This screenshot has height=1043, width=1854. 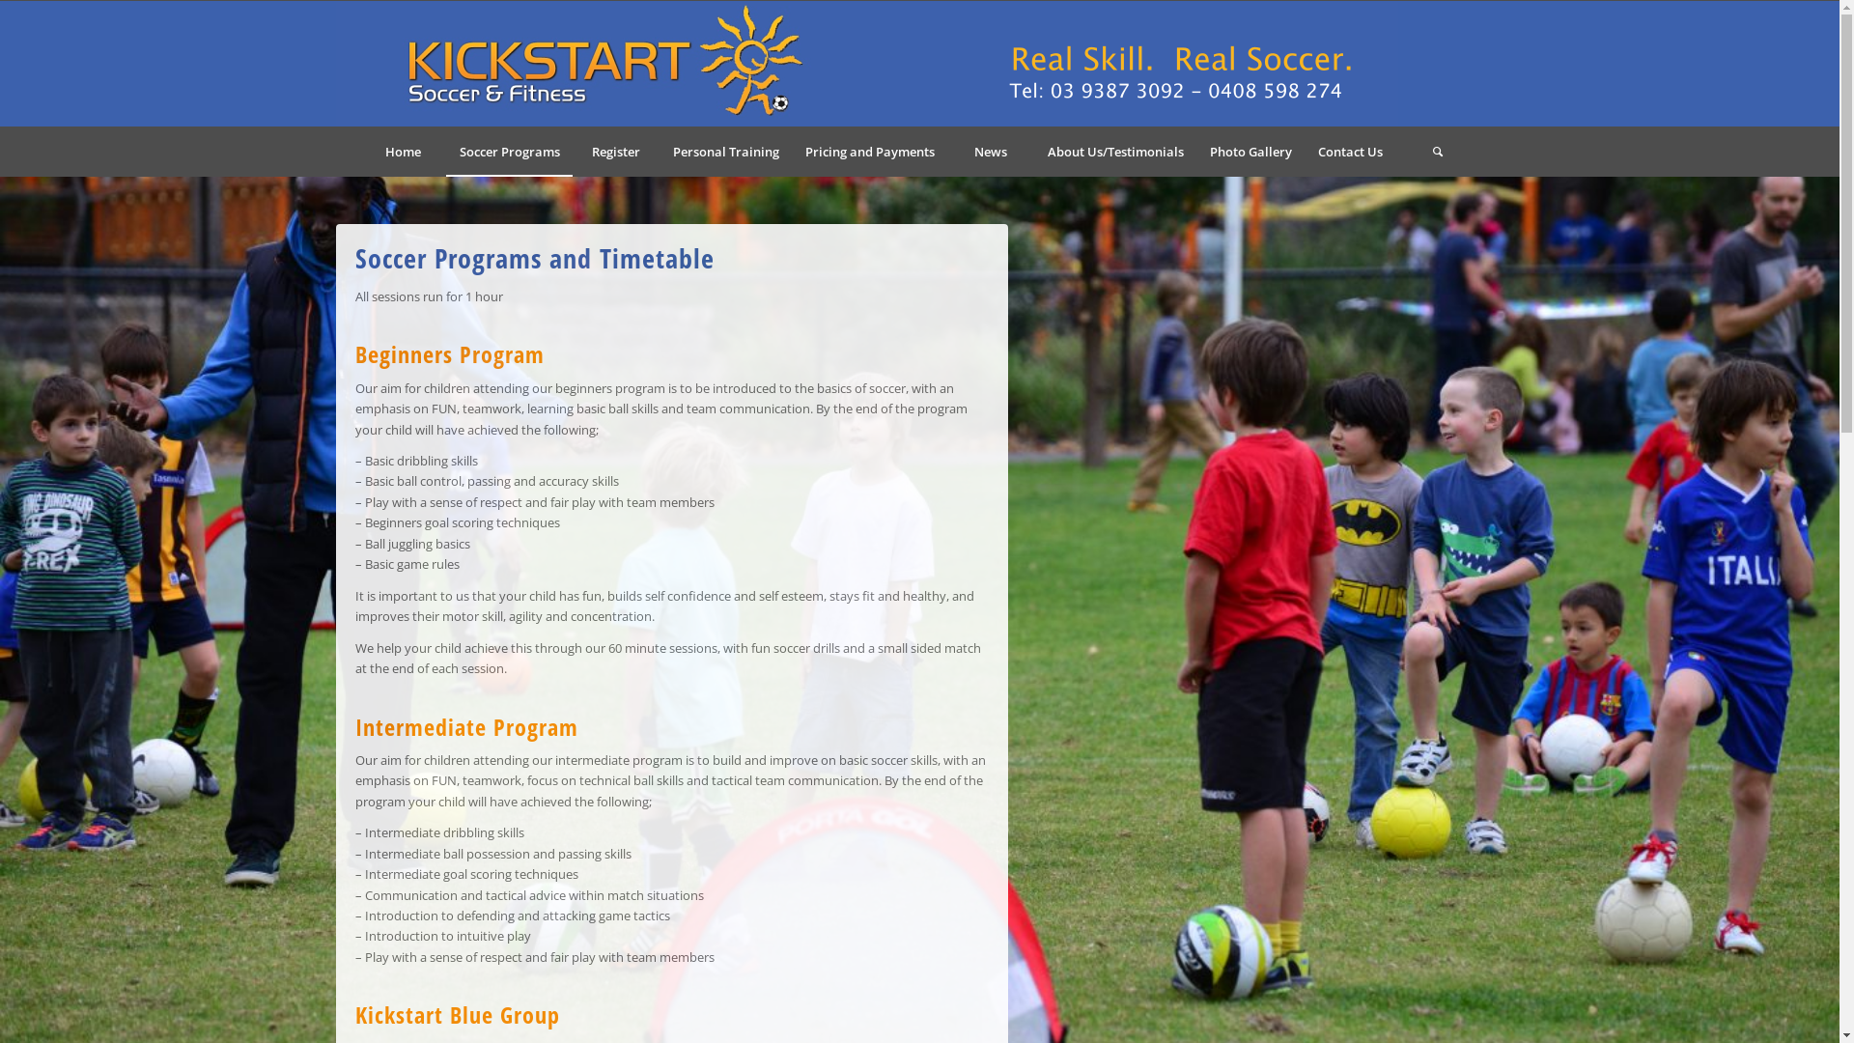 What do you see at coordinates (1114, 152) in the screenshot?
I see `About Us/Testimonials` at bounding box center [1114, 152].